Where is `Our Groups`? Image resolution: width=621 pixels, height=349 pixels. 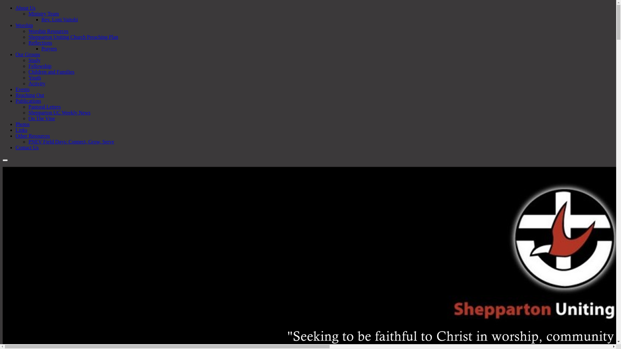
Our Groups is located at coordinates (28, 54).